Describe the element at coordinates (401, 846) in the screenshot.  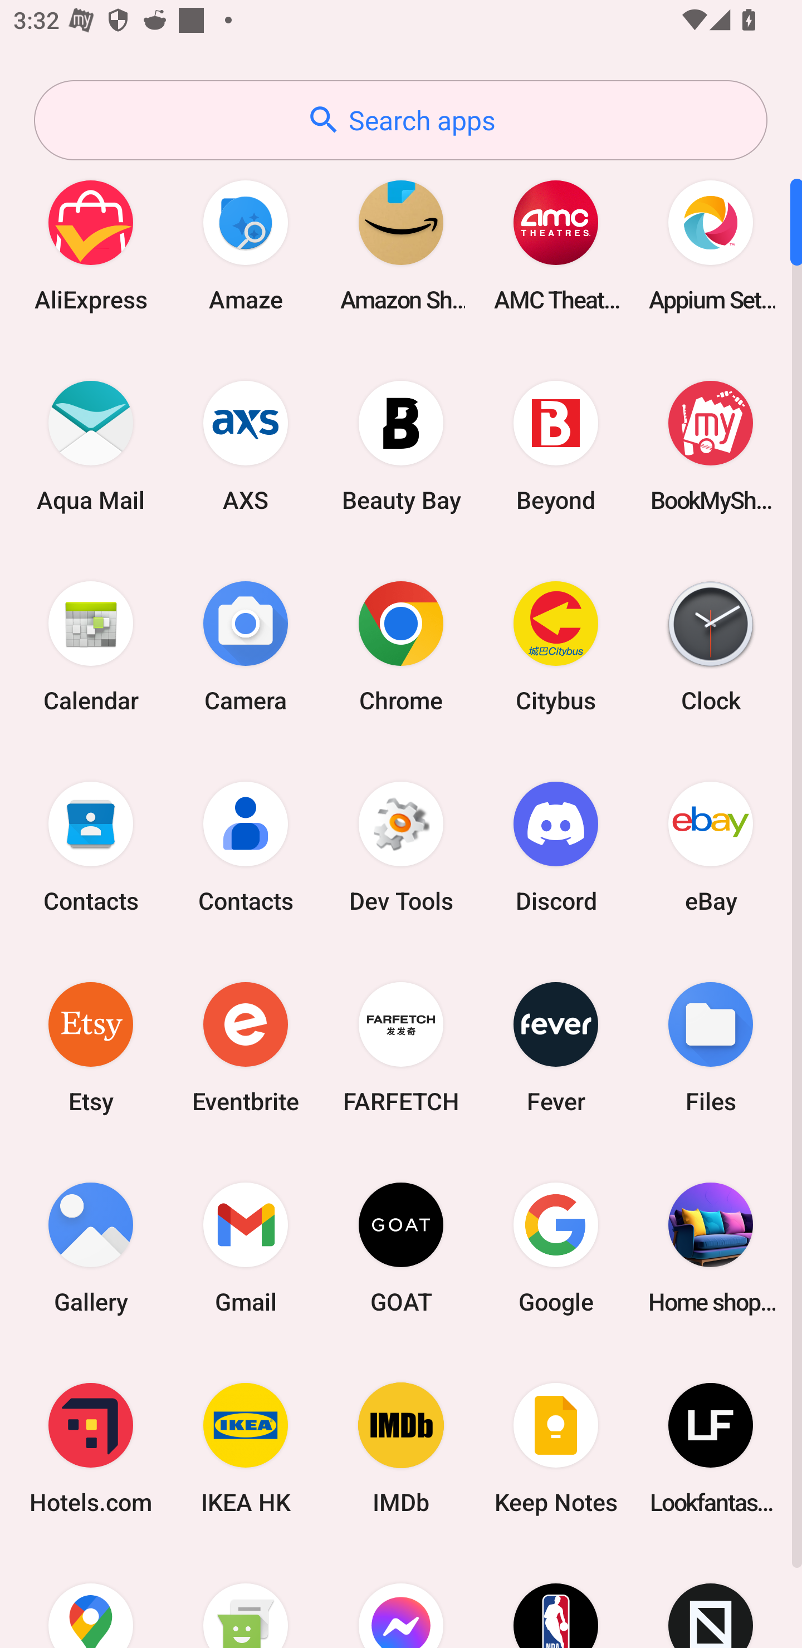
I see `Dev Tools` at that location.